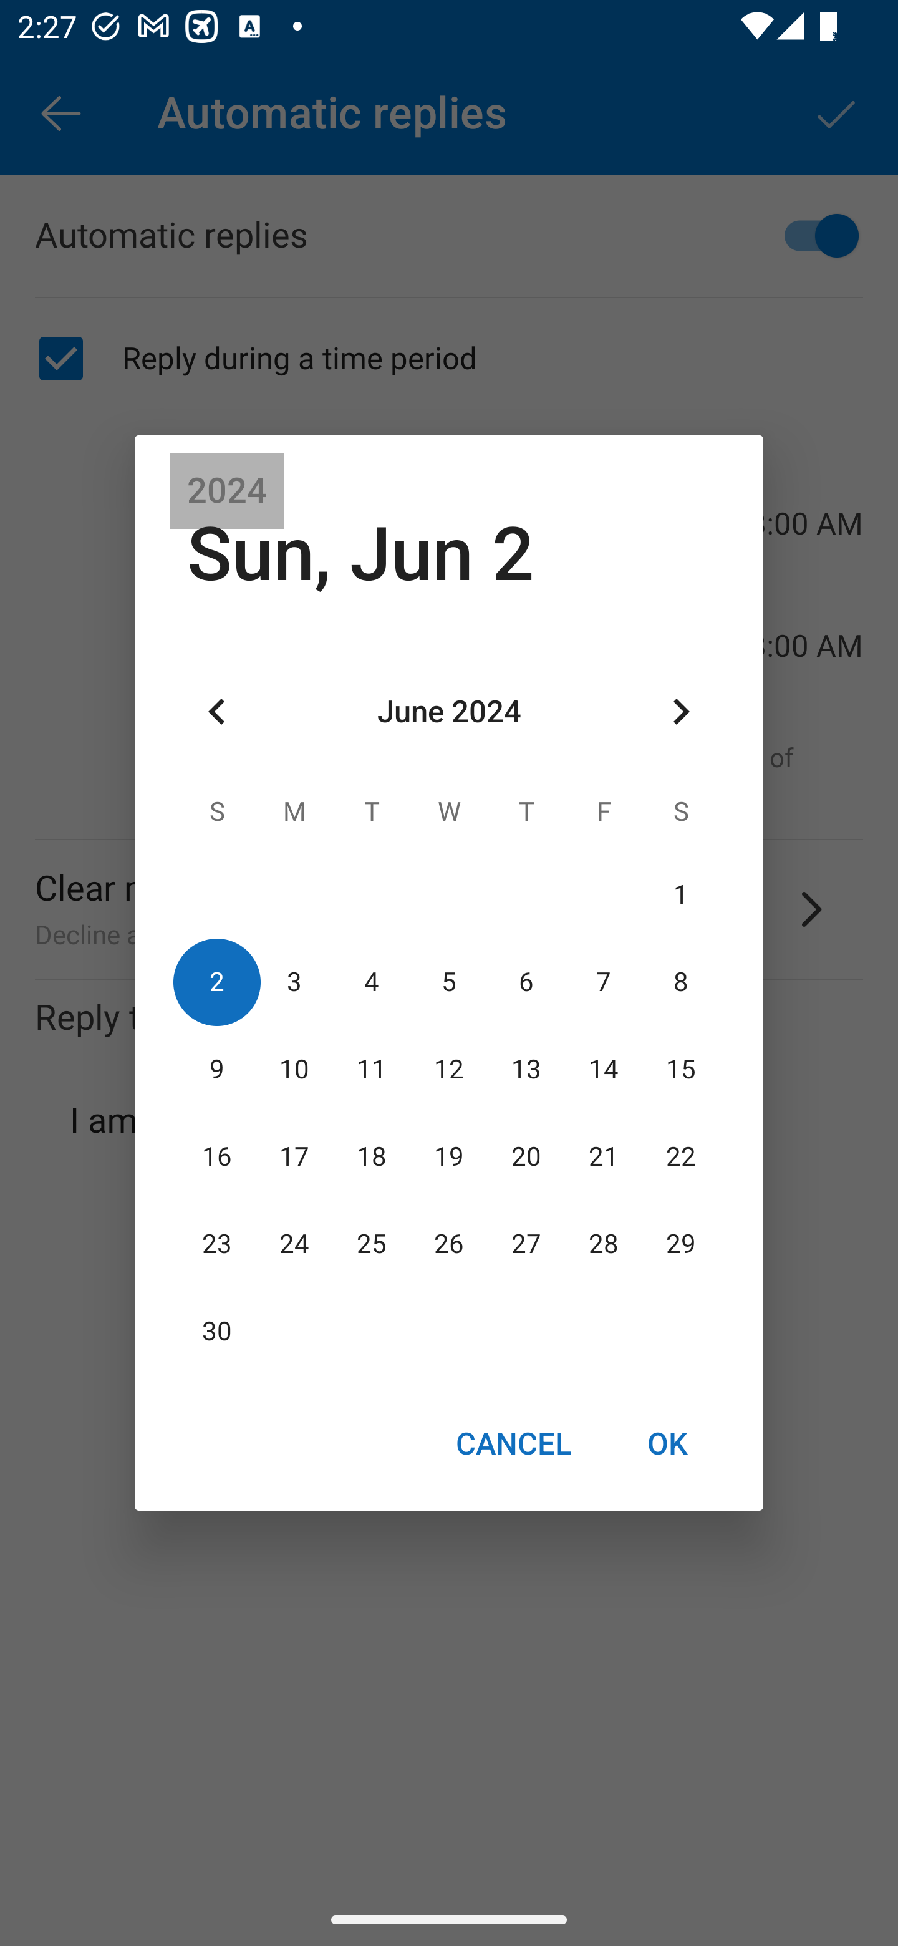 The width and height of the screenshot is (898, 1946). I want to click on 13 13 June 2024, so click(526, 1069).